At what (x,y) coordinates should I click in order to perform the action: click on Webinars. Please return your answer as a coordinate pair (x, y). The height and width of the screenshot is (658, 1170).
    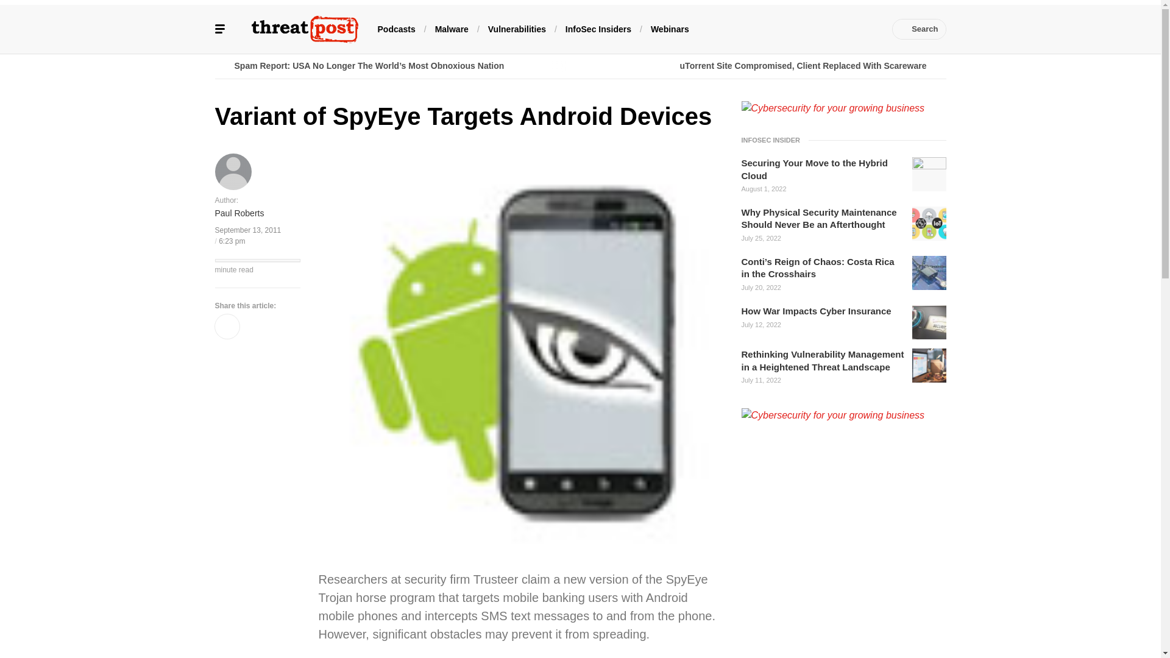
    Looking at the image, I should click on (669, 28).